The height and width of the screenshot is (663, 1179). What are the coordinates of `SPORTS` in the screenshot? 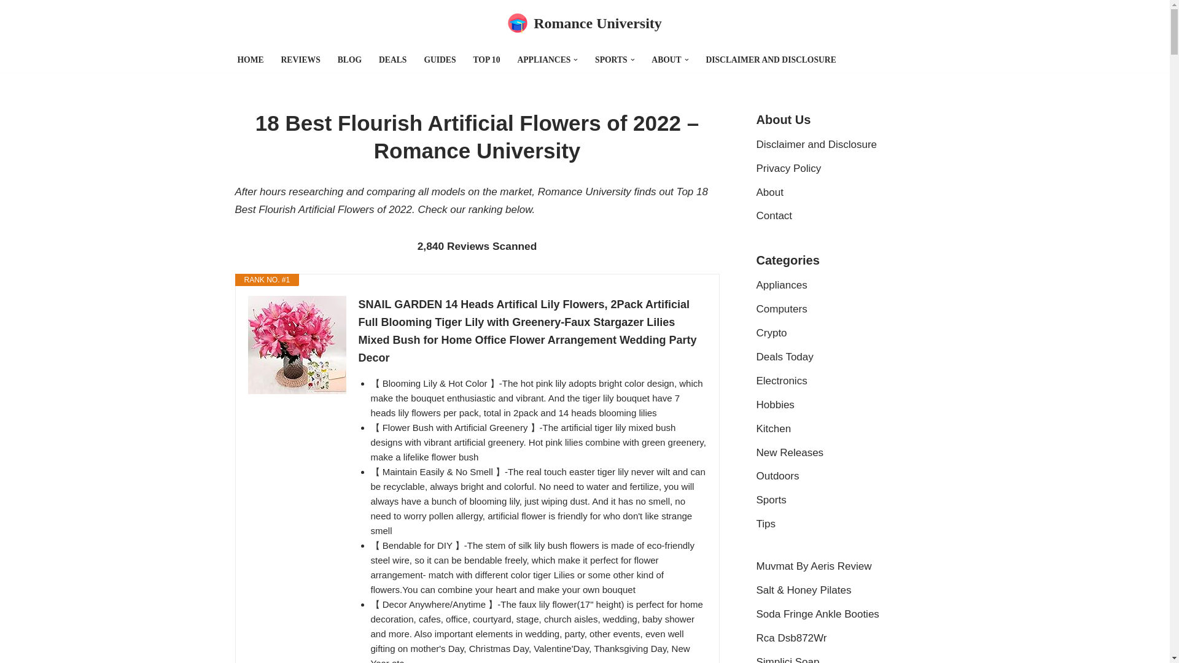 It's located at (611, 60).